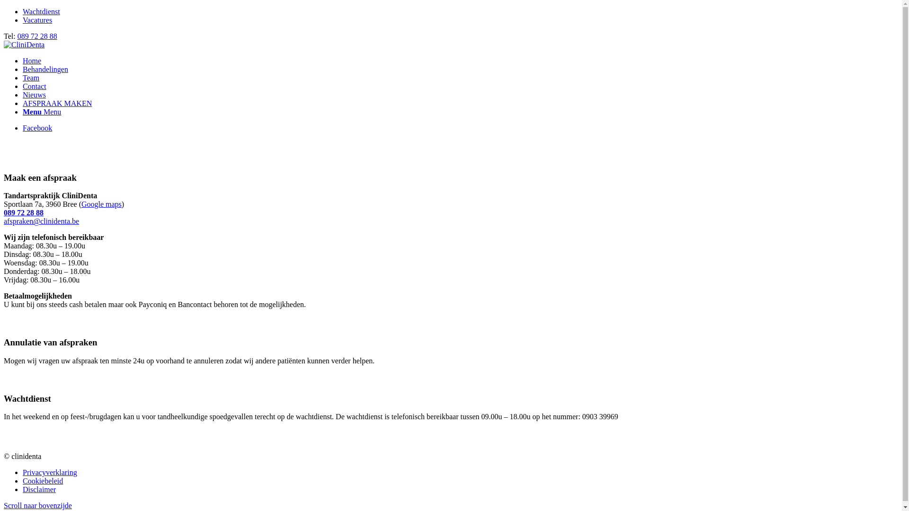 The image size is (909, 511). What do you see at coordinates (32, 61) in the screenshot?
I see `Home` at bounding box center [32, 61].